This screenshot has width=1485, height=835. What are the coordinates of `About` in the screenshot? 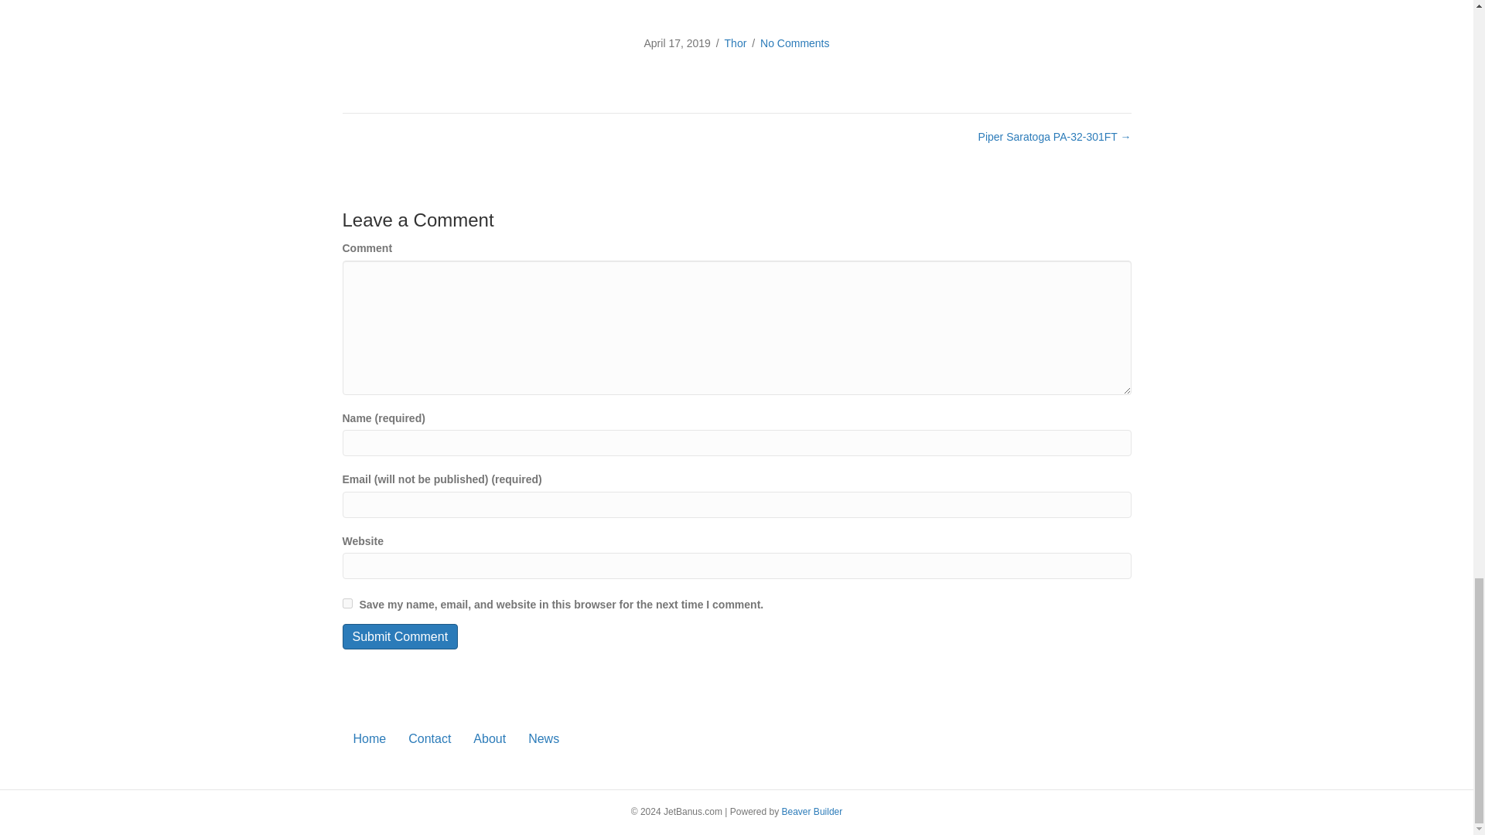 It's located at (489, 738).